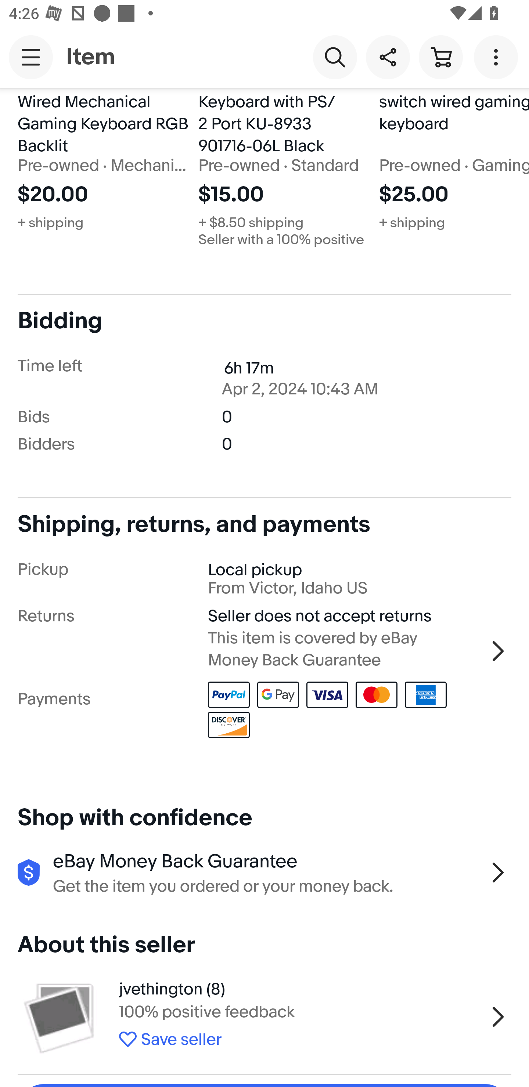 This screenshot has width=529, height=1087. Describe the element at coordinates (440, 57) in the screenshot. I see `Cart button shopping cart` at that location.